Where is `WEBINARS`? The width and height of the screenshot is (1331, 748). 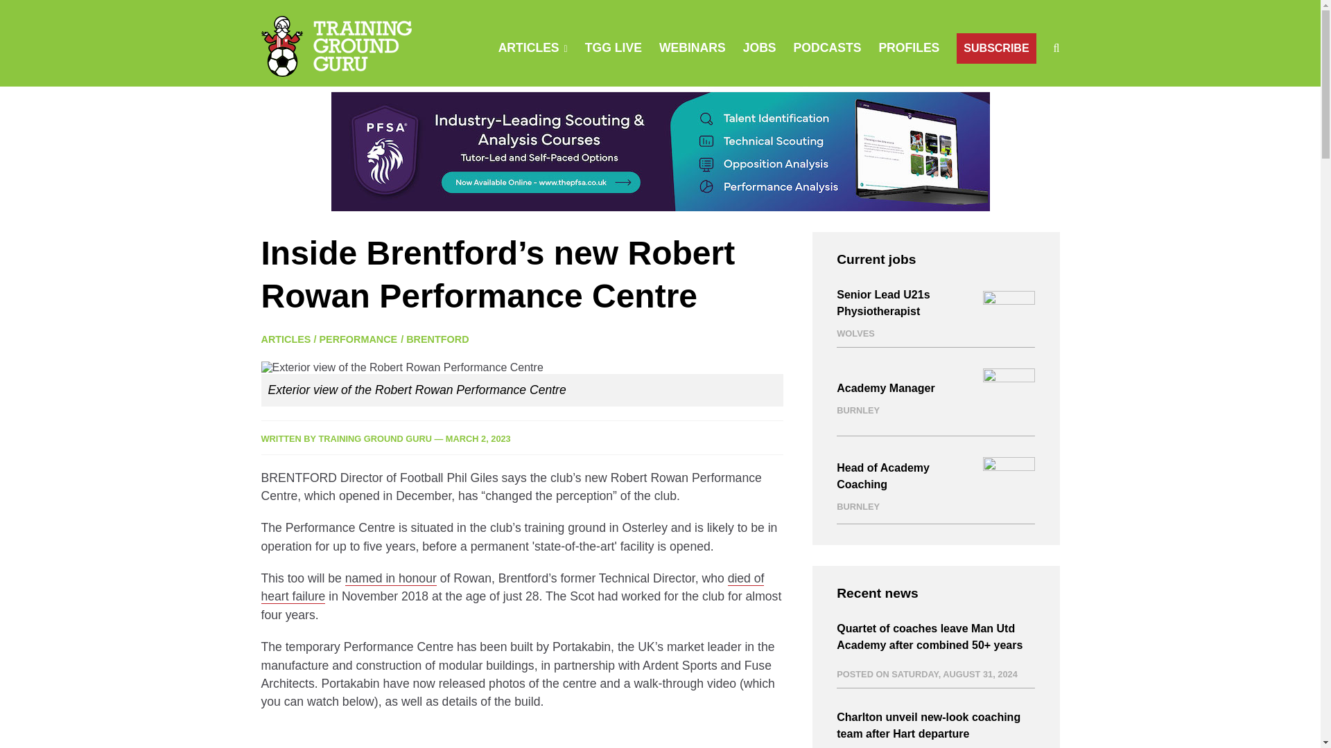 WEBINARS is located at coordinates (692, 47).